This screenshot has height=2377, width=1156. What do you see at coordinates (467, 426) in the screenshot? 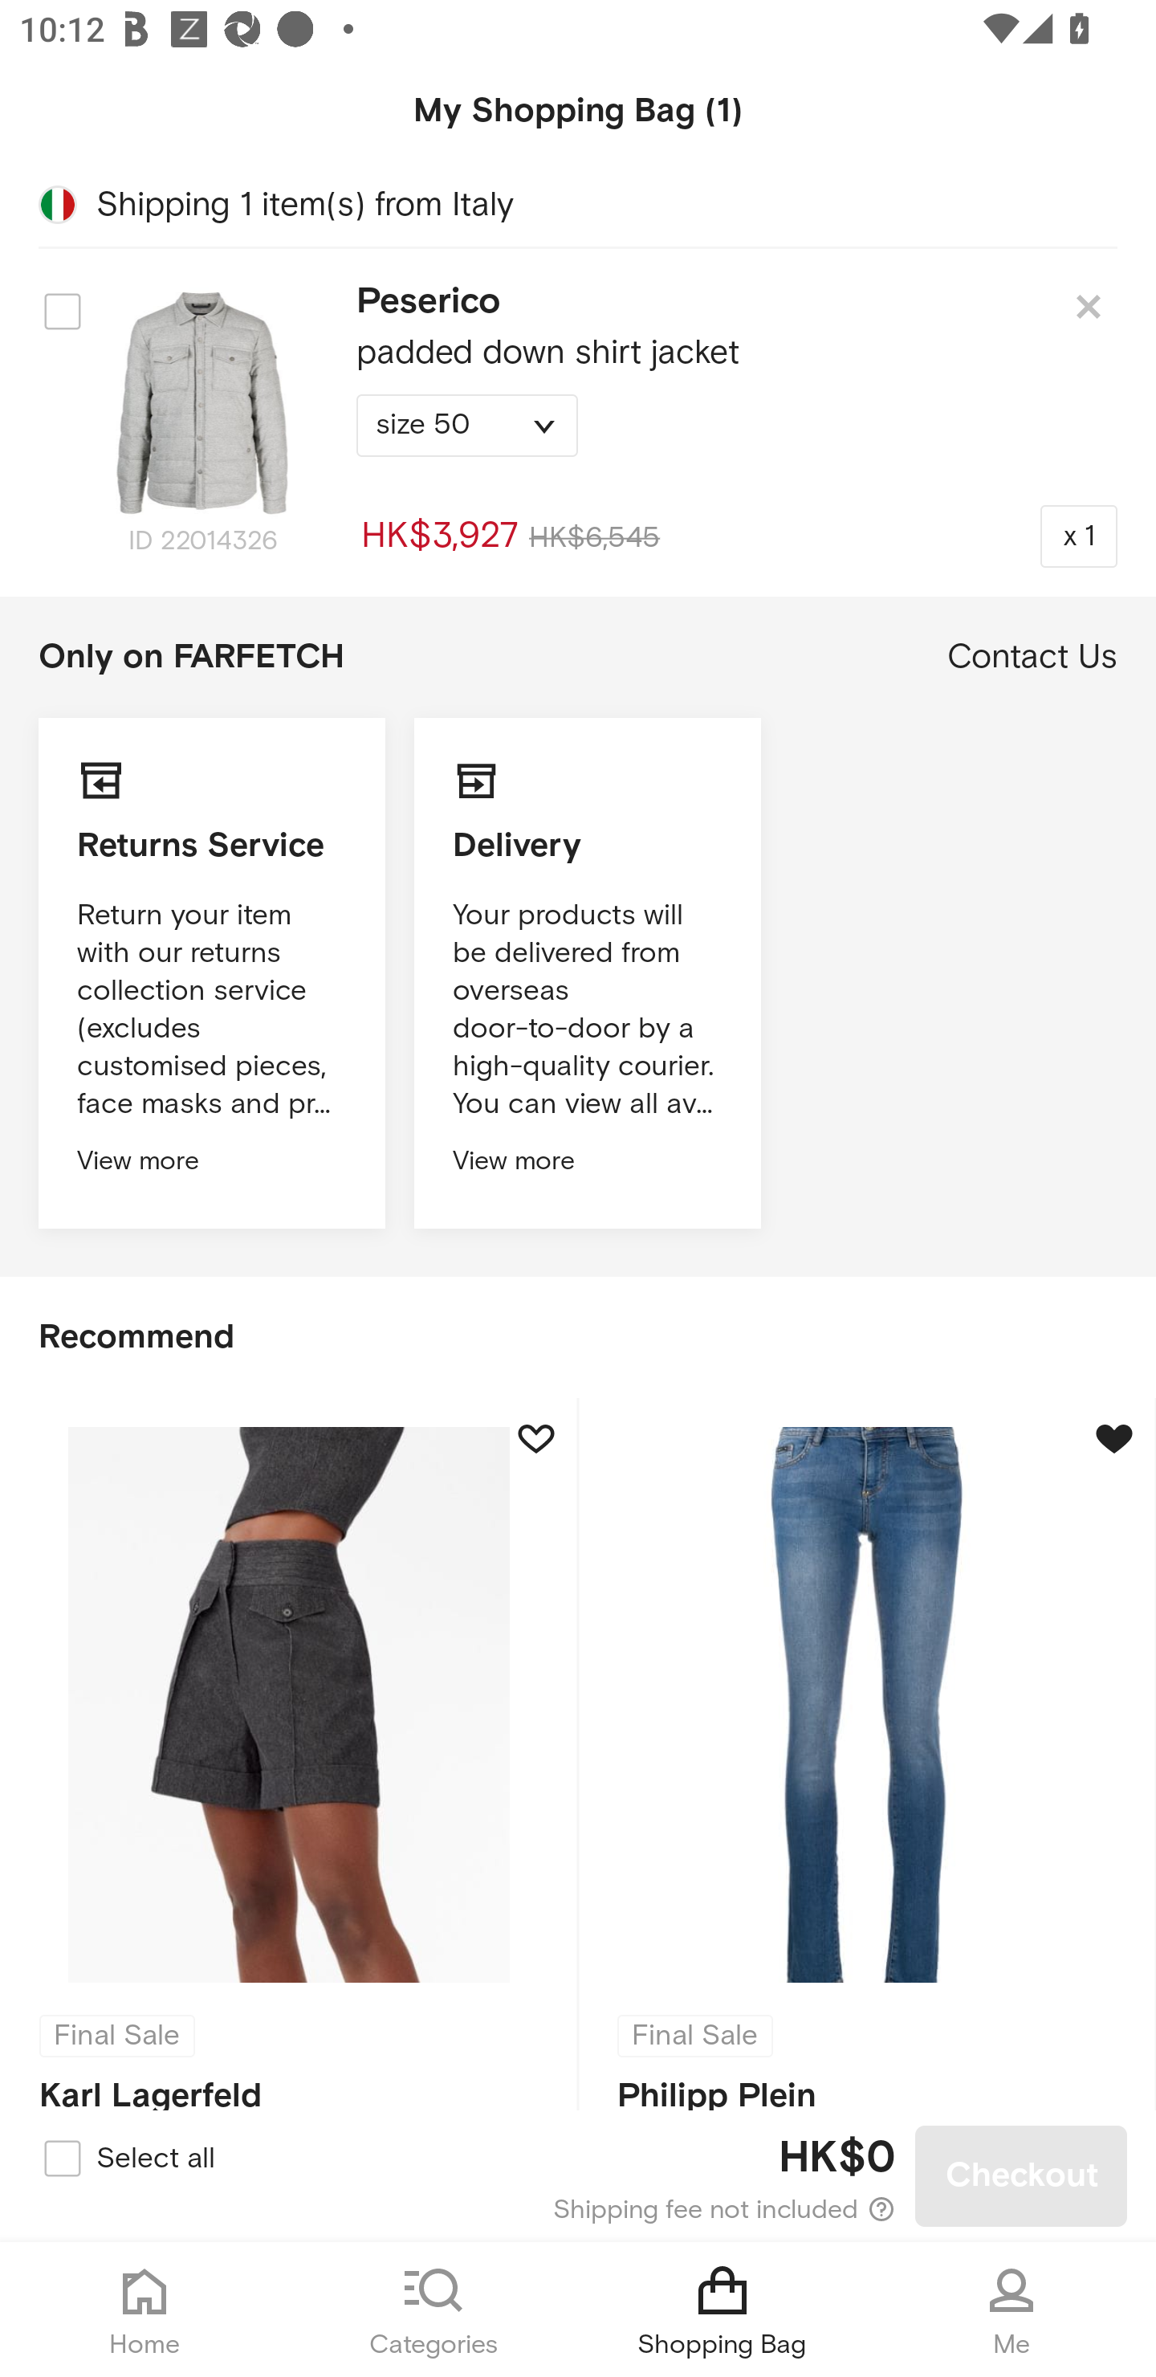
I see `size 50` at bounding box center [467, 426].